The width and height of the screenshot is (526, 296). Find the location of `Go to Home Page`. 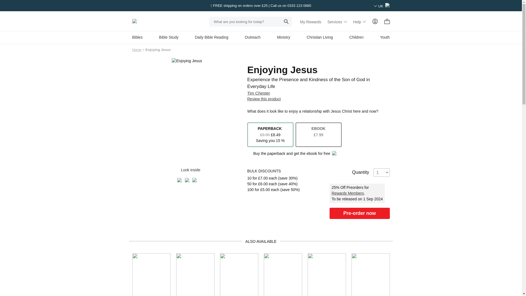

Go to Home Page is located at coordinates (136, 50).